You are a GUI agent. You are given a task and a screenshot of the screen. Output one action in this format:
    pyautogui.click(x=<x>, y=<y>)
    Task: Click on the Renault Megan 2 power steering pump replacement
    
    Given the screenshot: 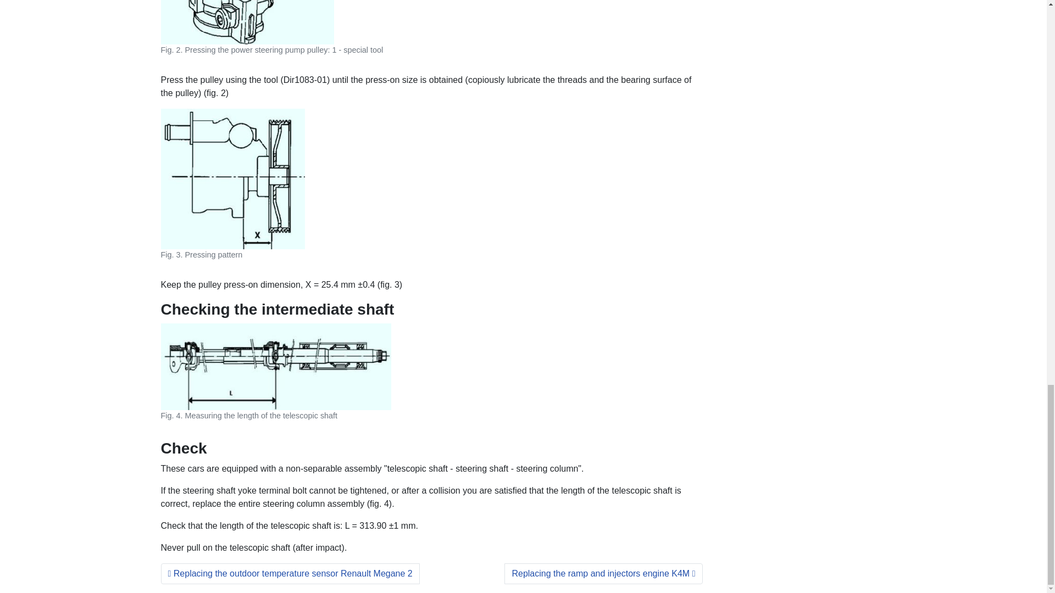 What is the action you would take?
    pyautogui.click(x=232, y=178)
    